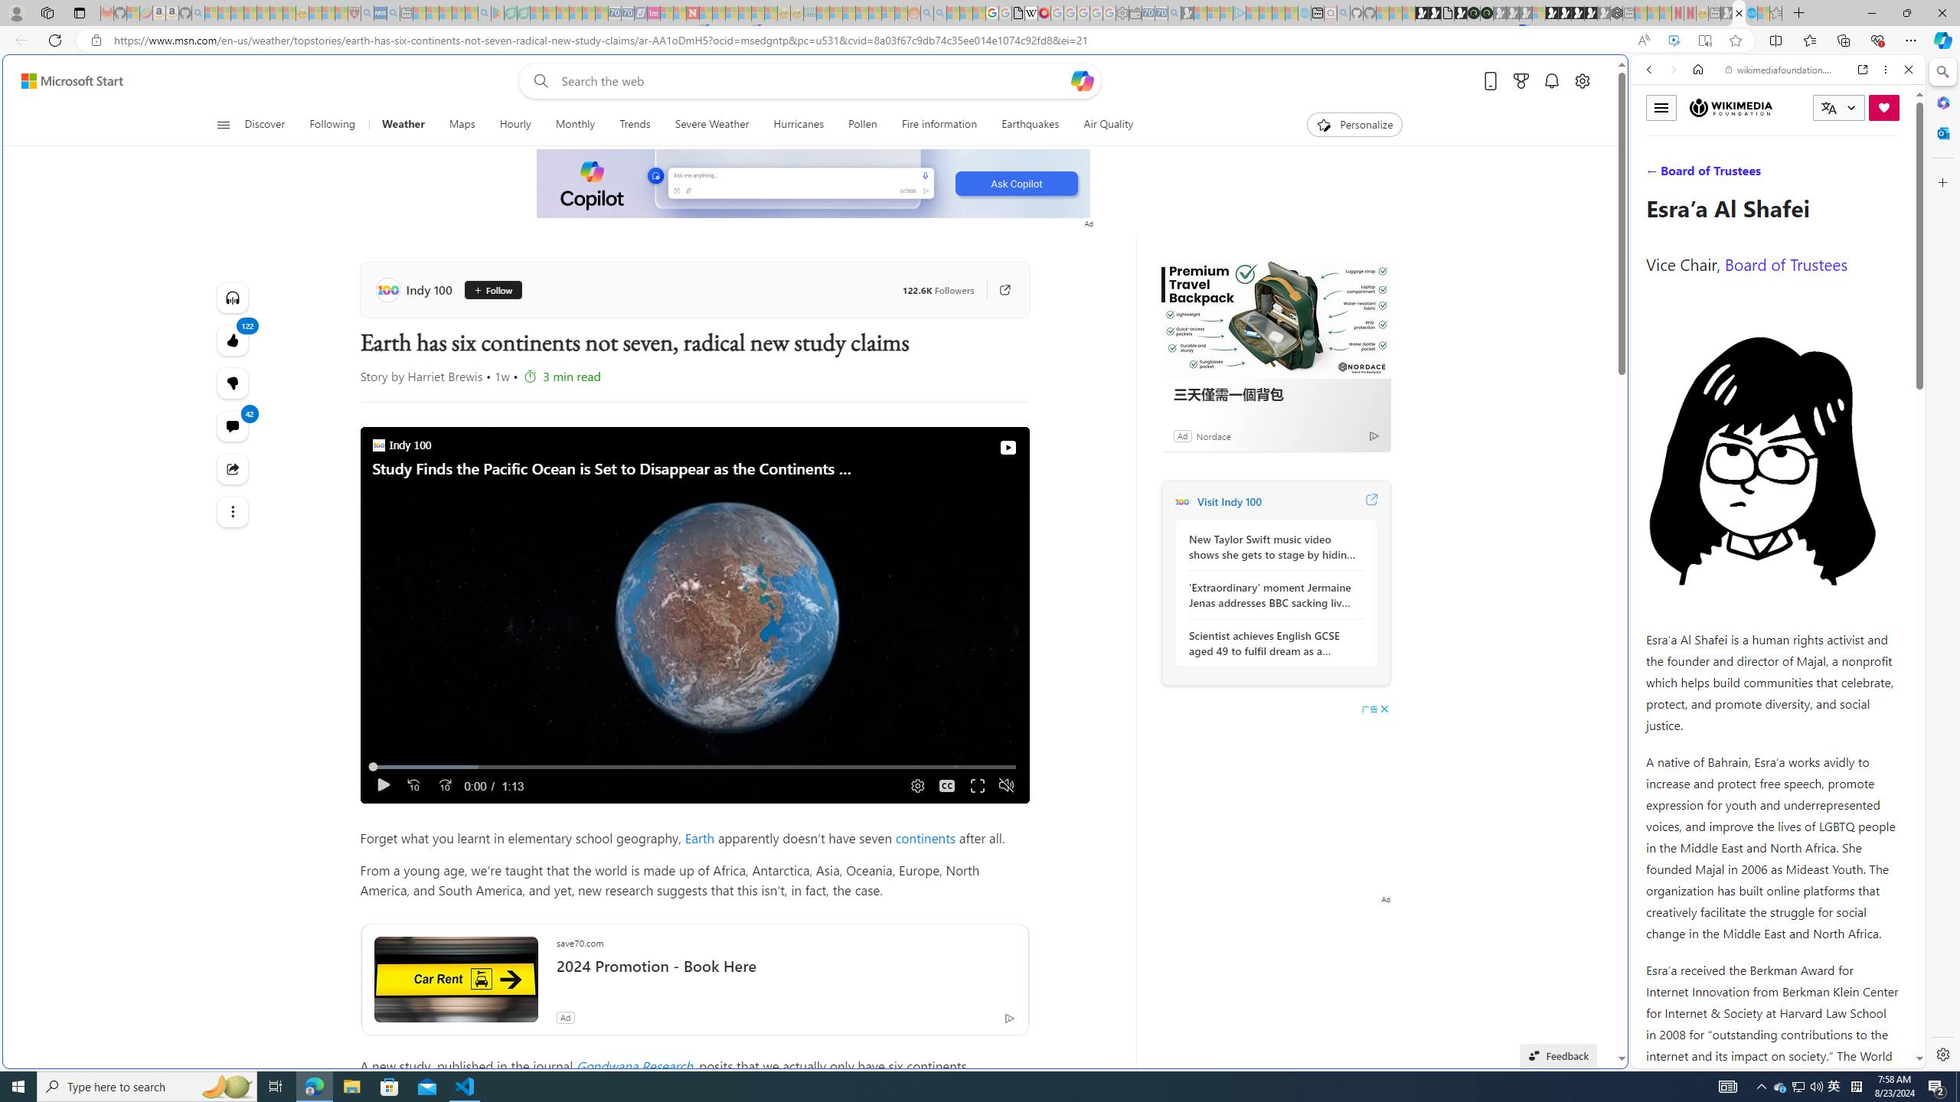 Image resolution: width=1960 pixels, height=1102 pixels. What do you see at coordinates (864, 125) in the screenshot?
I see `Pollen` at bounding box center [864, 125].